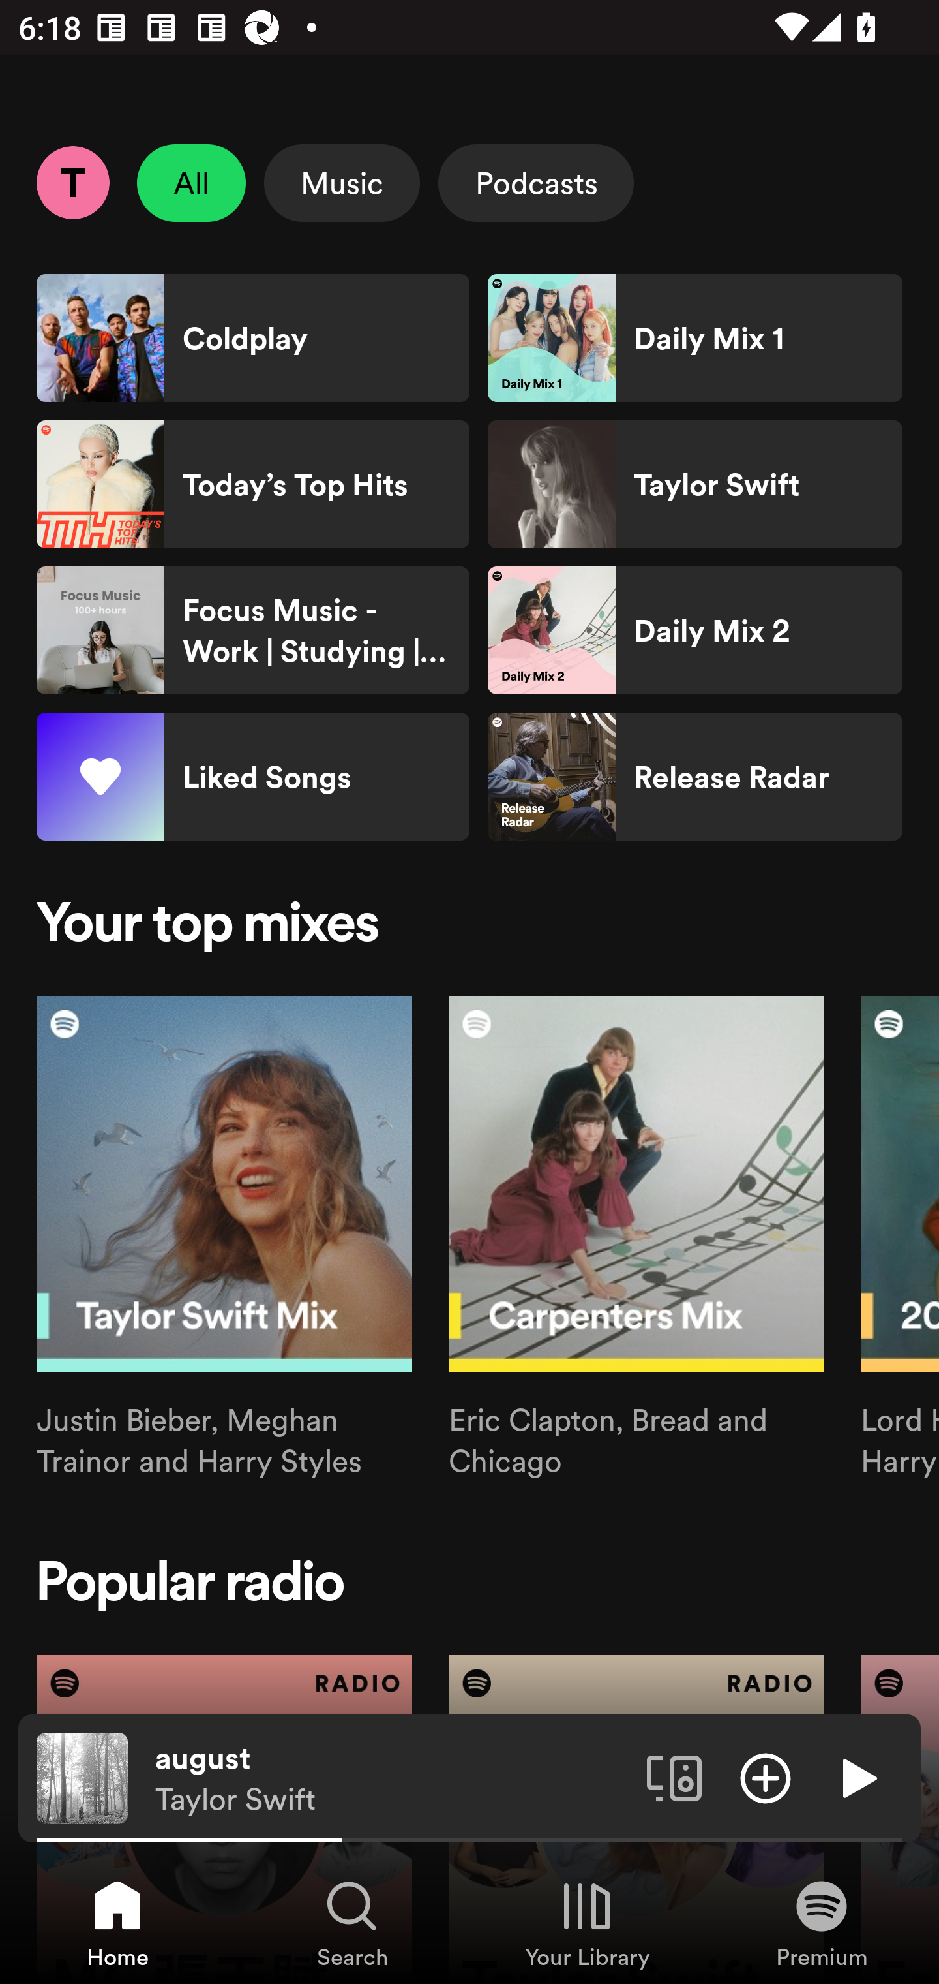 The width and height of the screenshot is (939, 1984). Describe the element at coordinates (587, 1923) in the screenshot. I see `Your Library, Tab 3 of 4 Your Library Your Library` at that location.